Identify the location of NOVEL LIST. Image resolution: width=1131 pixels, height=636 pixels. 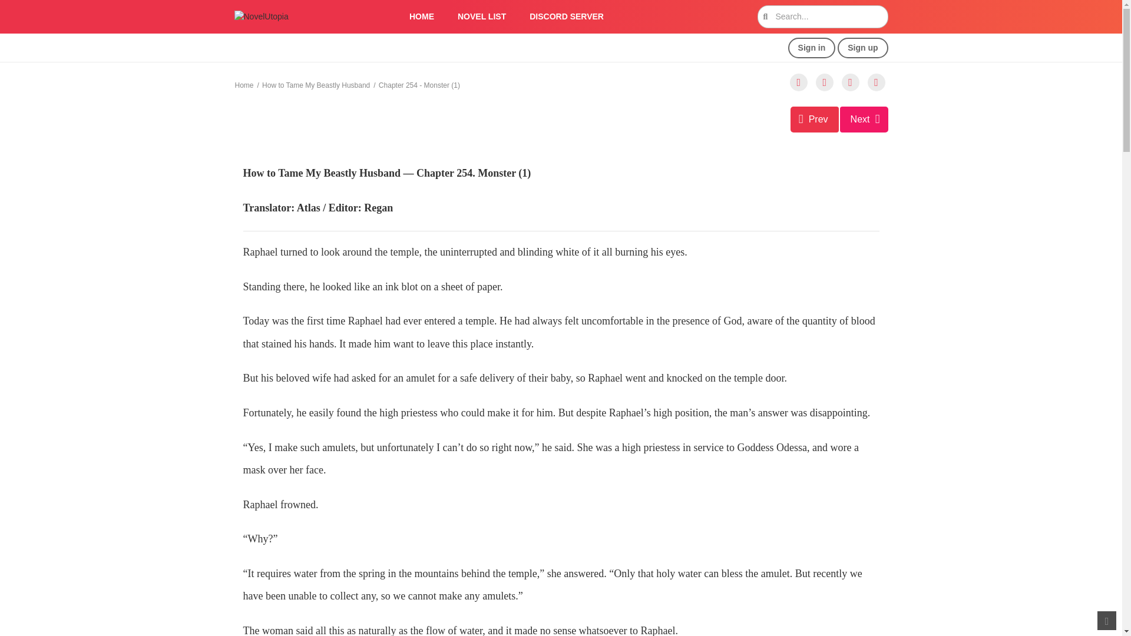
(482, 16).